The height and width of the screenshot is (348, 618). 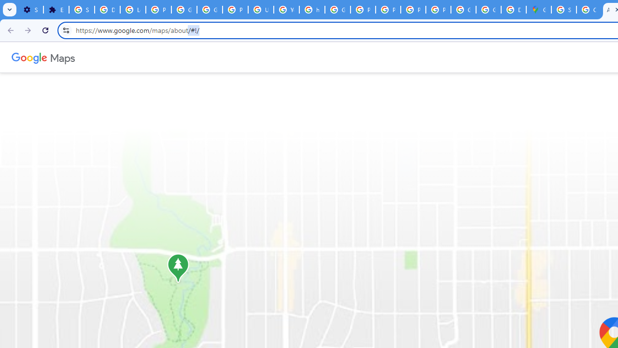 I want to click on Settings - On startup, so click(x=30, y=10).